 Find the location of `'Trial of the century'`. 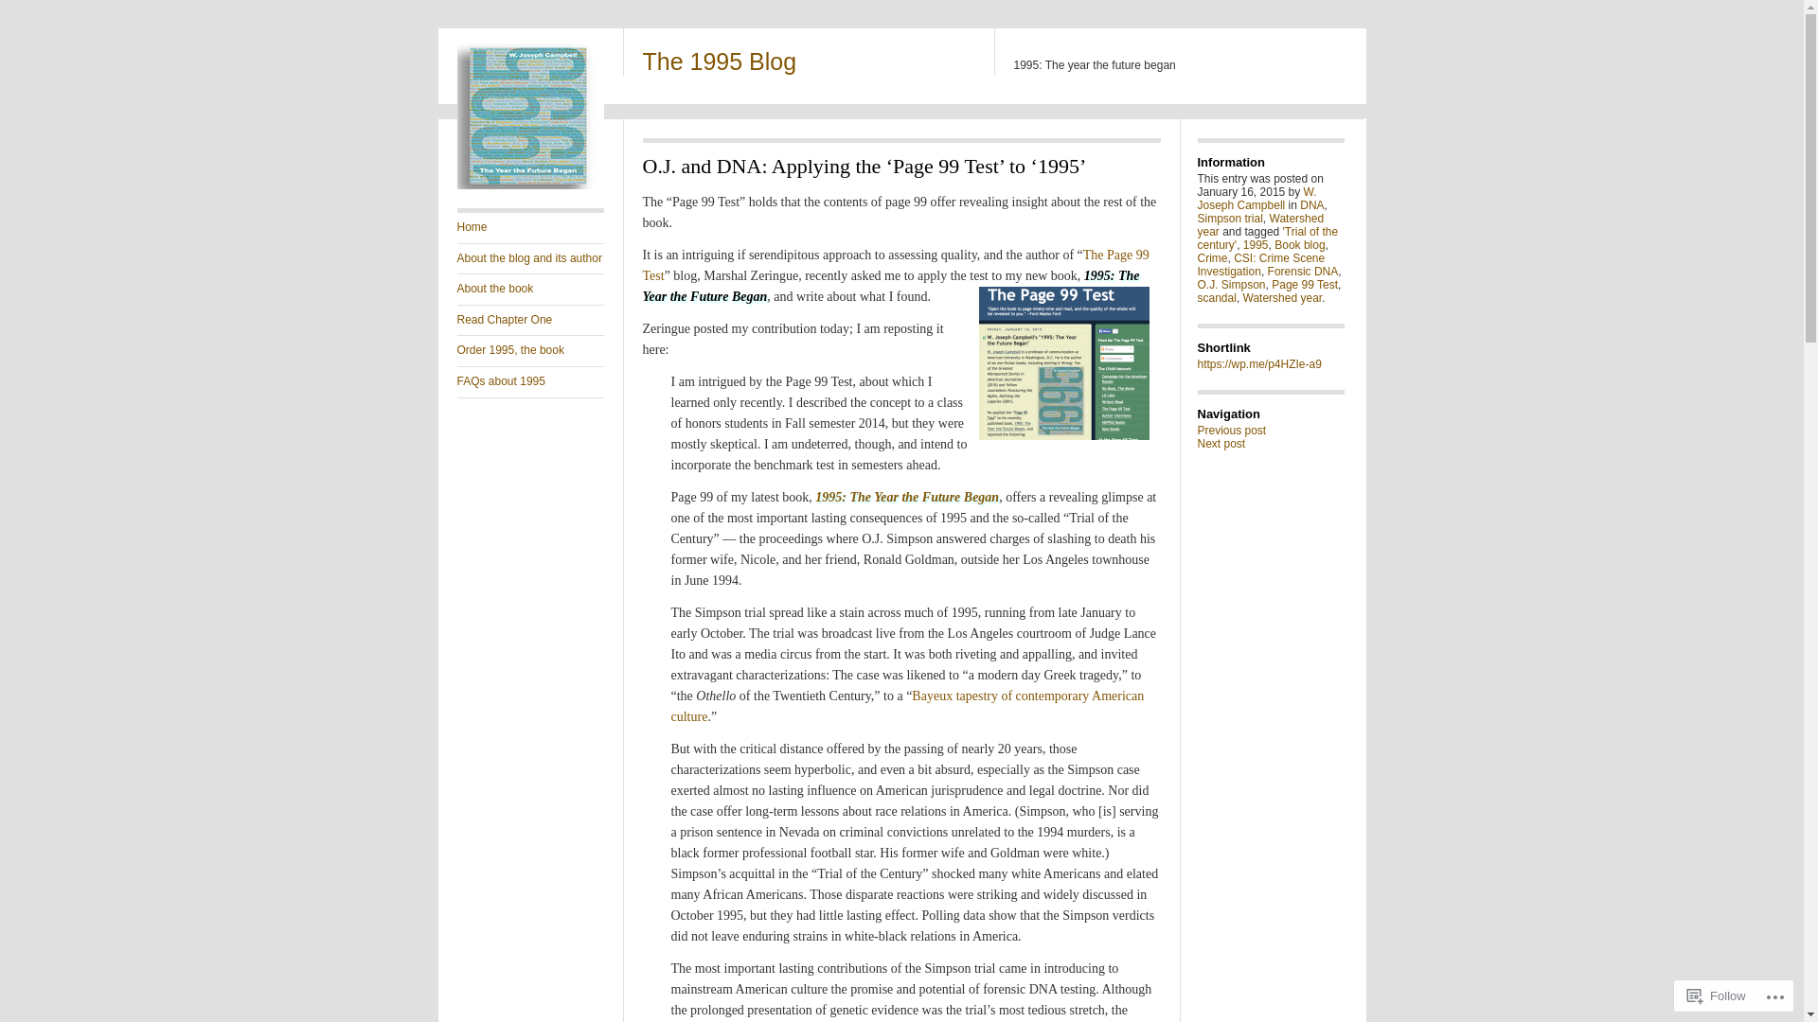

'Trial of the century' is located at coordinates (1267, 238).